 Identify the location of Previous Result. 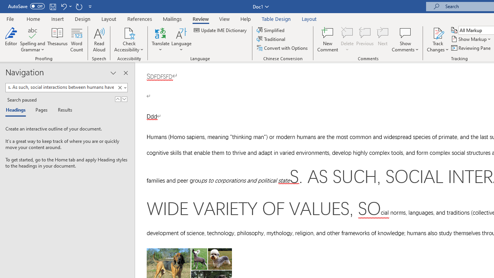
(117, 99).